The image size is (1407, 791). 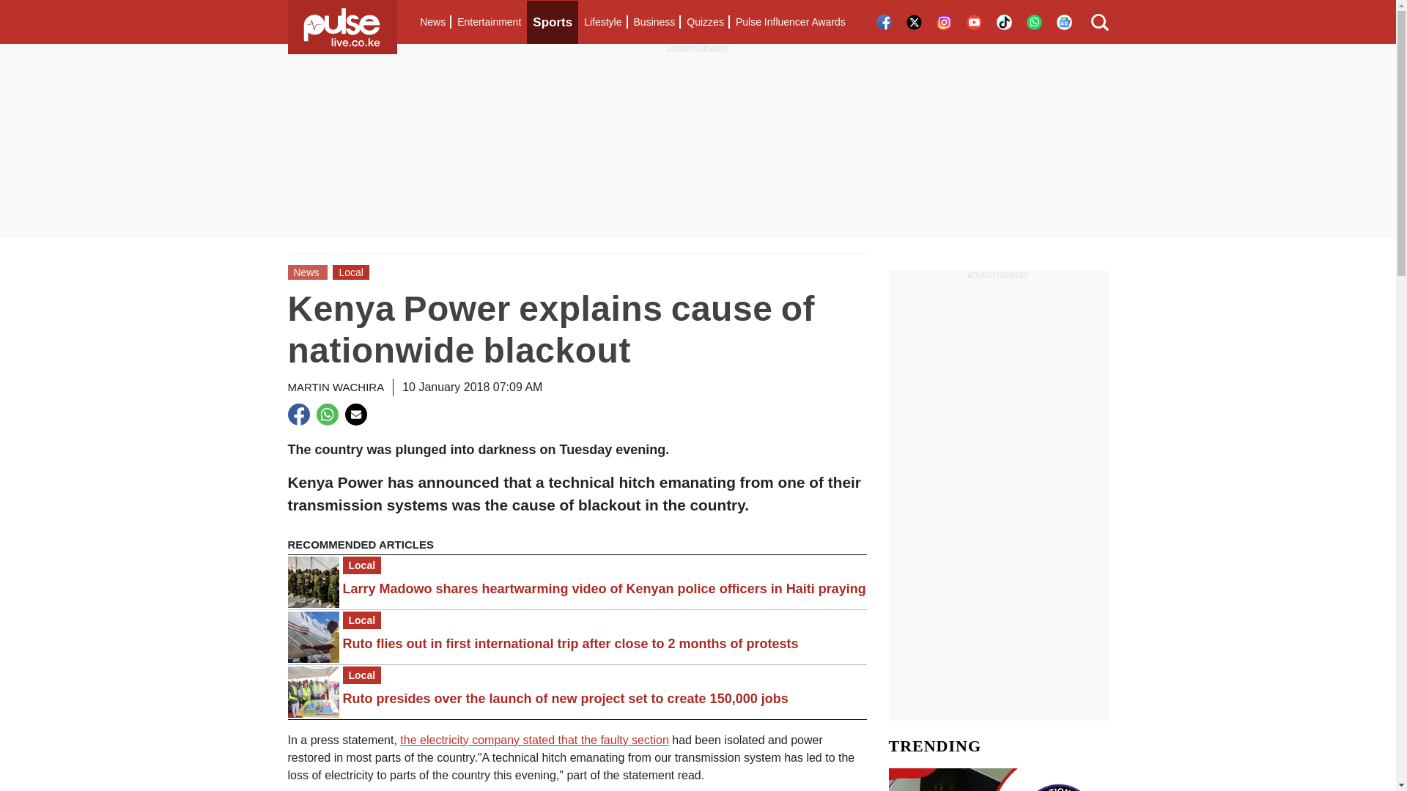 I want to click on Quizzes, so click(x=705, y=22).